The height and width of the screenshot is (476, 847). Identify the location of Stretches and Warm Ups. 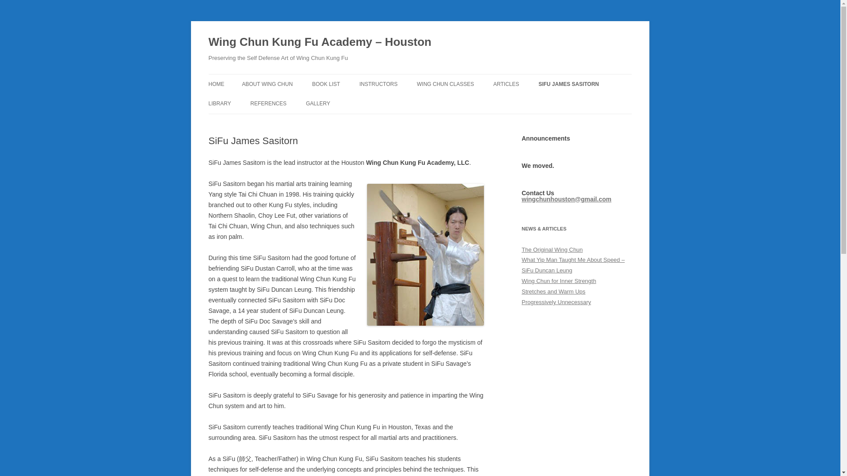
(553, 291).